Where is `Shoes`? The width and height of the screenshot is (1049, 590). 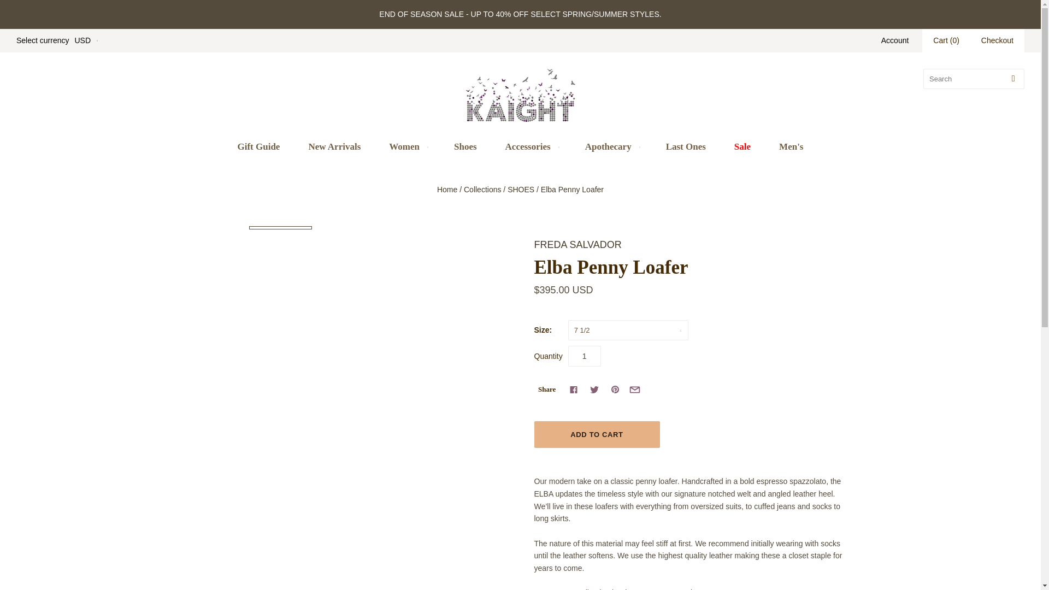 Shoes is located at coordinates (465, 146).